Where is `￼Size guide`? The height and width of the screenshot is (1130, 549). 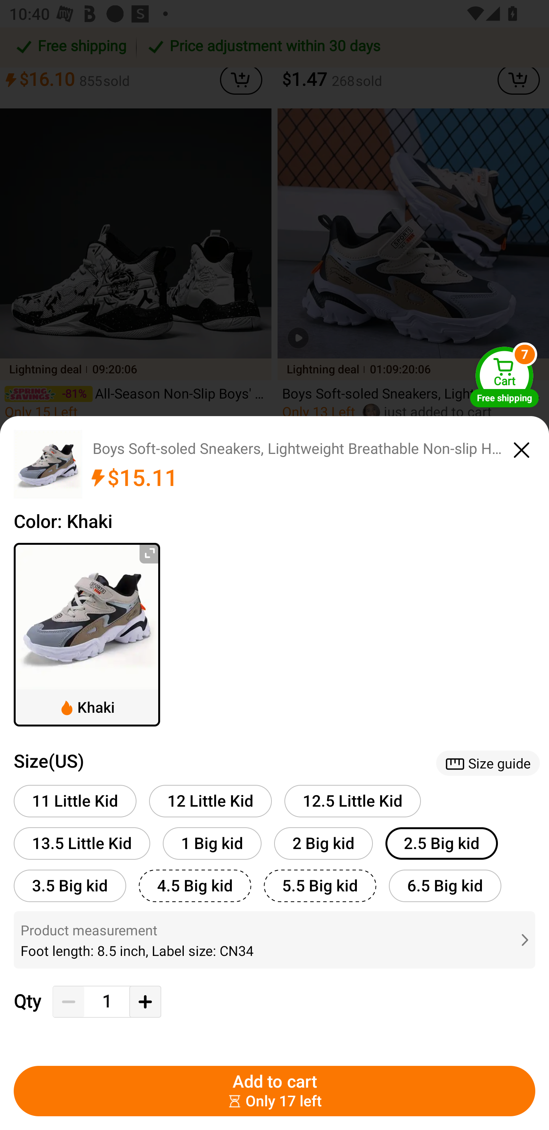 ￼Size guide is located at coordinates (488, 763).